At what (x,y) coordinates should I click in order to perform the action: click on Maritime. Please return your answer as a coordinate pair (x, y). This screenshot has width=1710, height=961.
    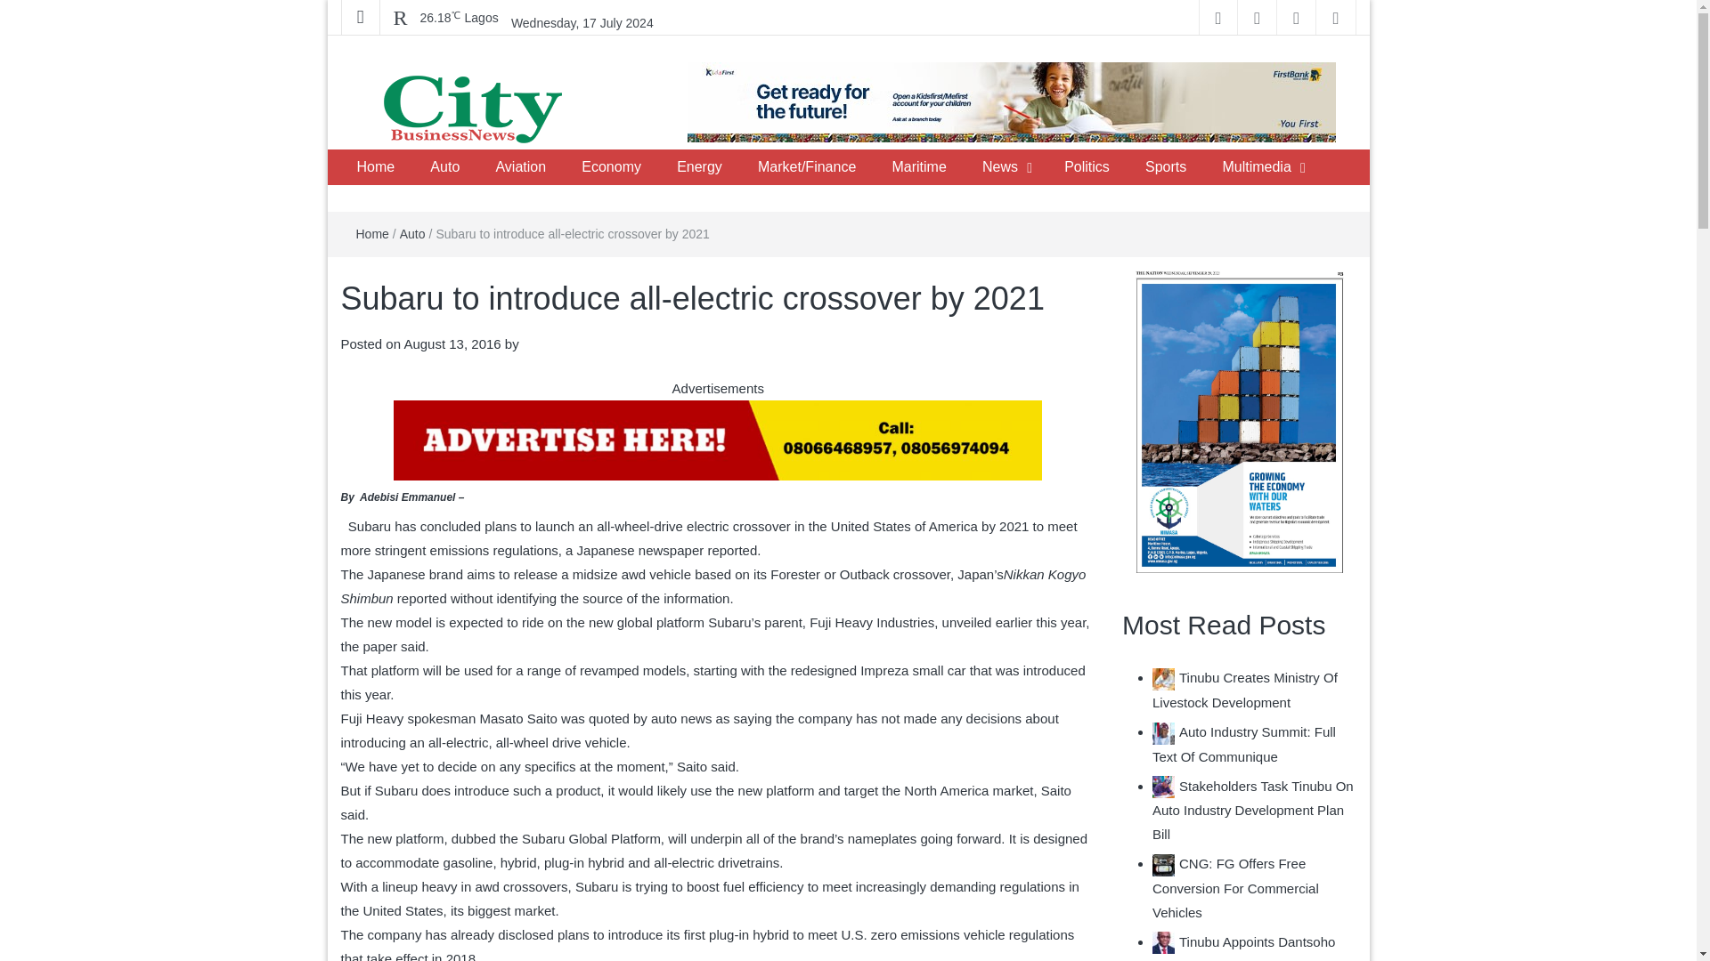
    Looking at the image, I should click on (918, 167).